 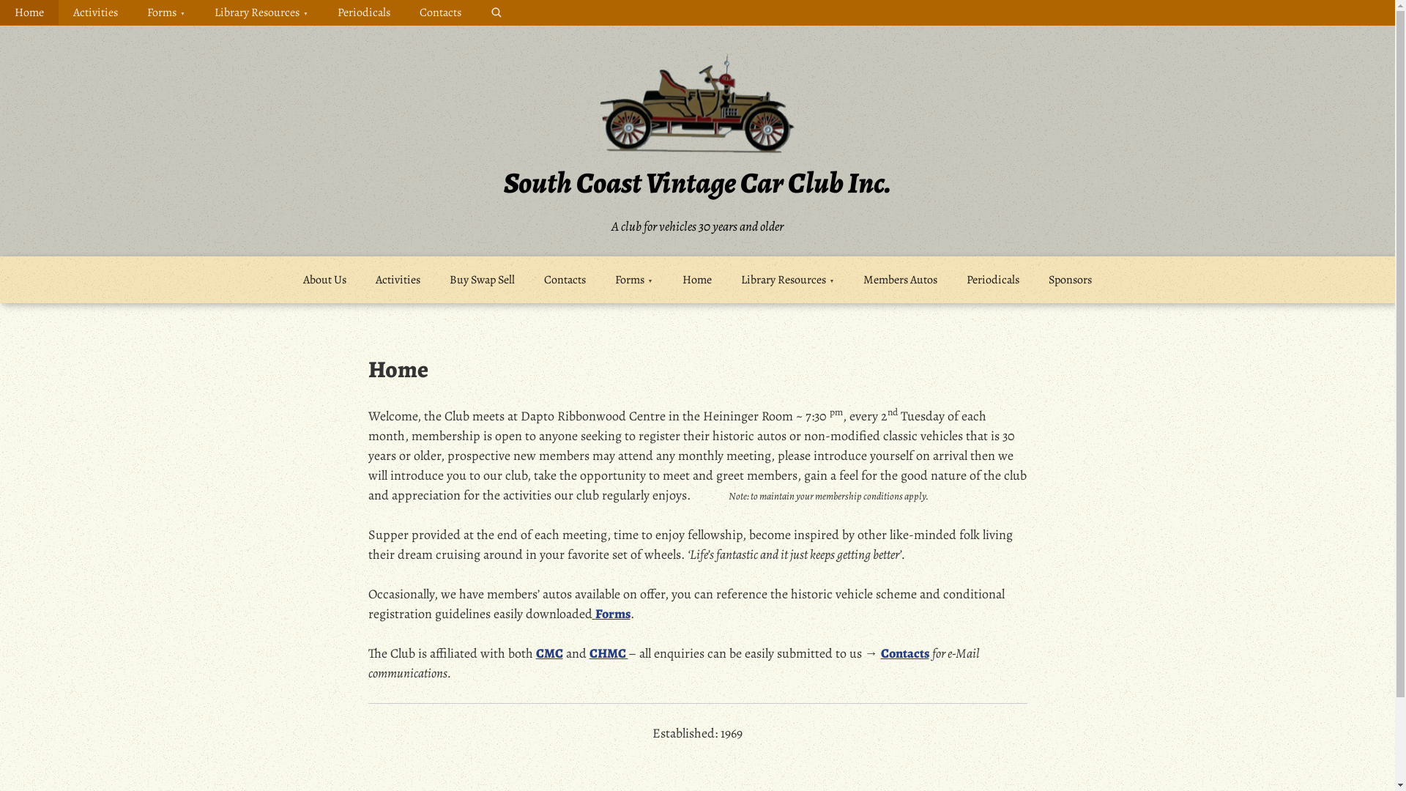 I want to click on Forms, so click(x=166, y=12).